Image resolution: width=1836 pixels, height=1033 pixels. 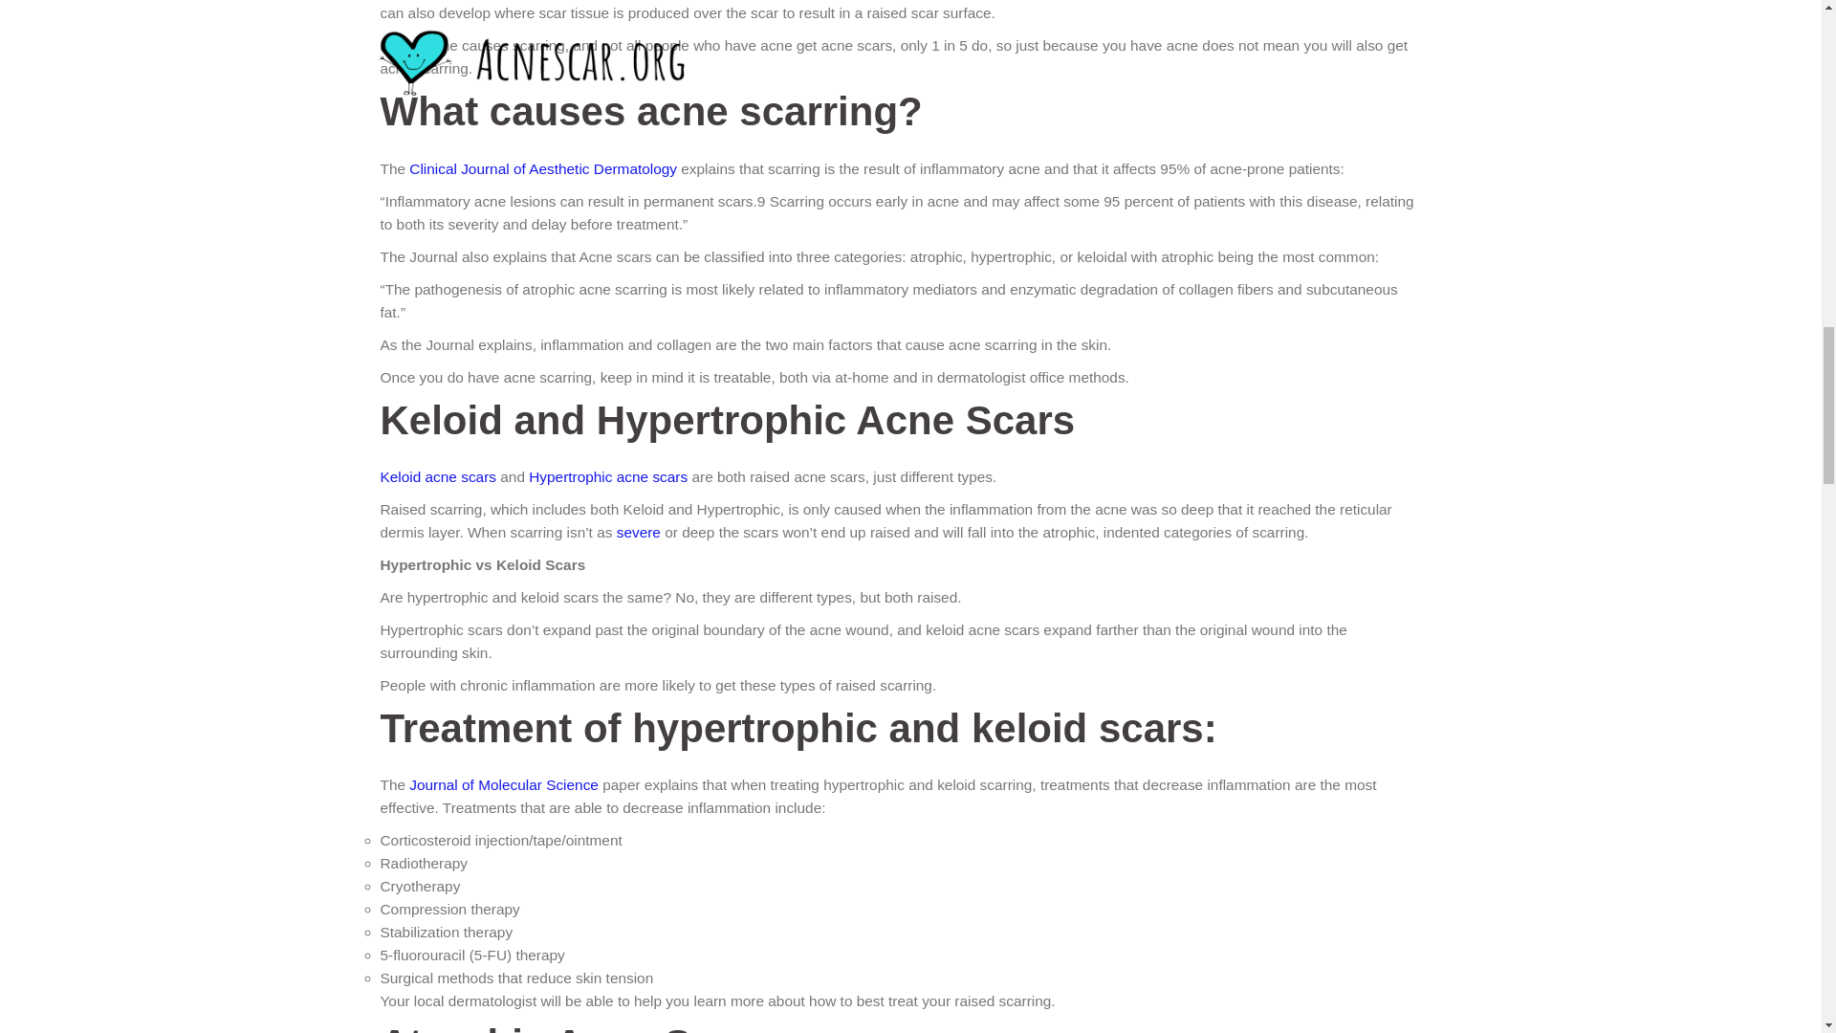 I want to click on Clinical Journal of Aesthetic Dermatology, so click(x=543, y=168).